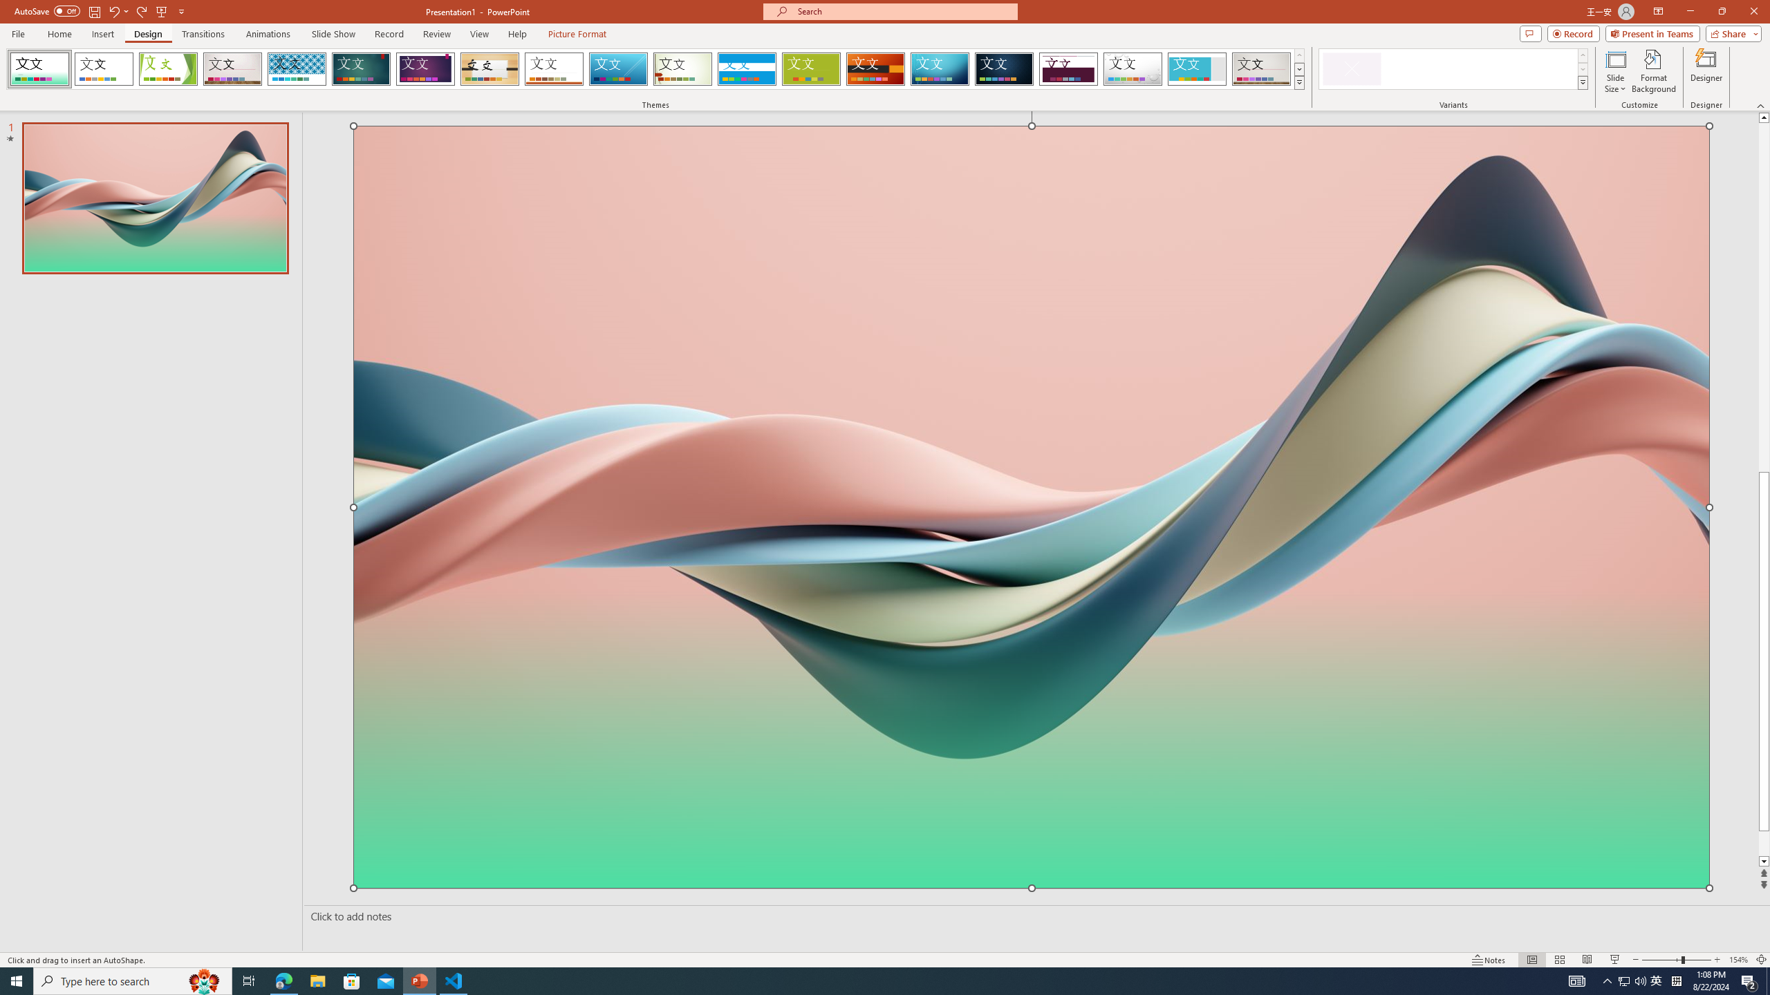  Describe the element at coordinates (1738, 960) in the screenshot. I see `Zoom 154%` at that location.